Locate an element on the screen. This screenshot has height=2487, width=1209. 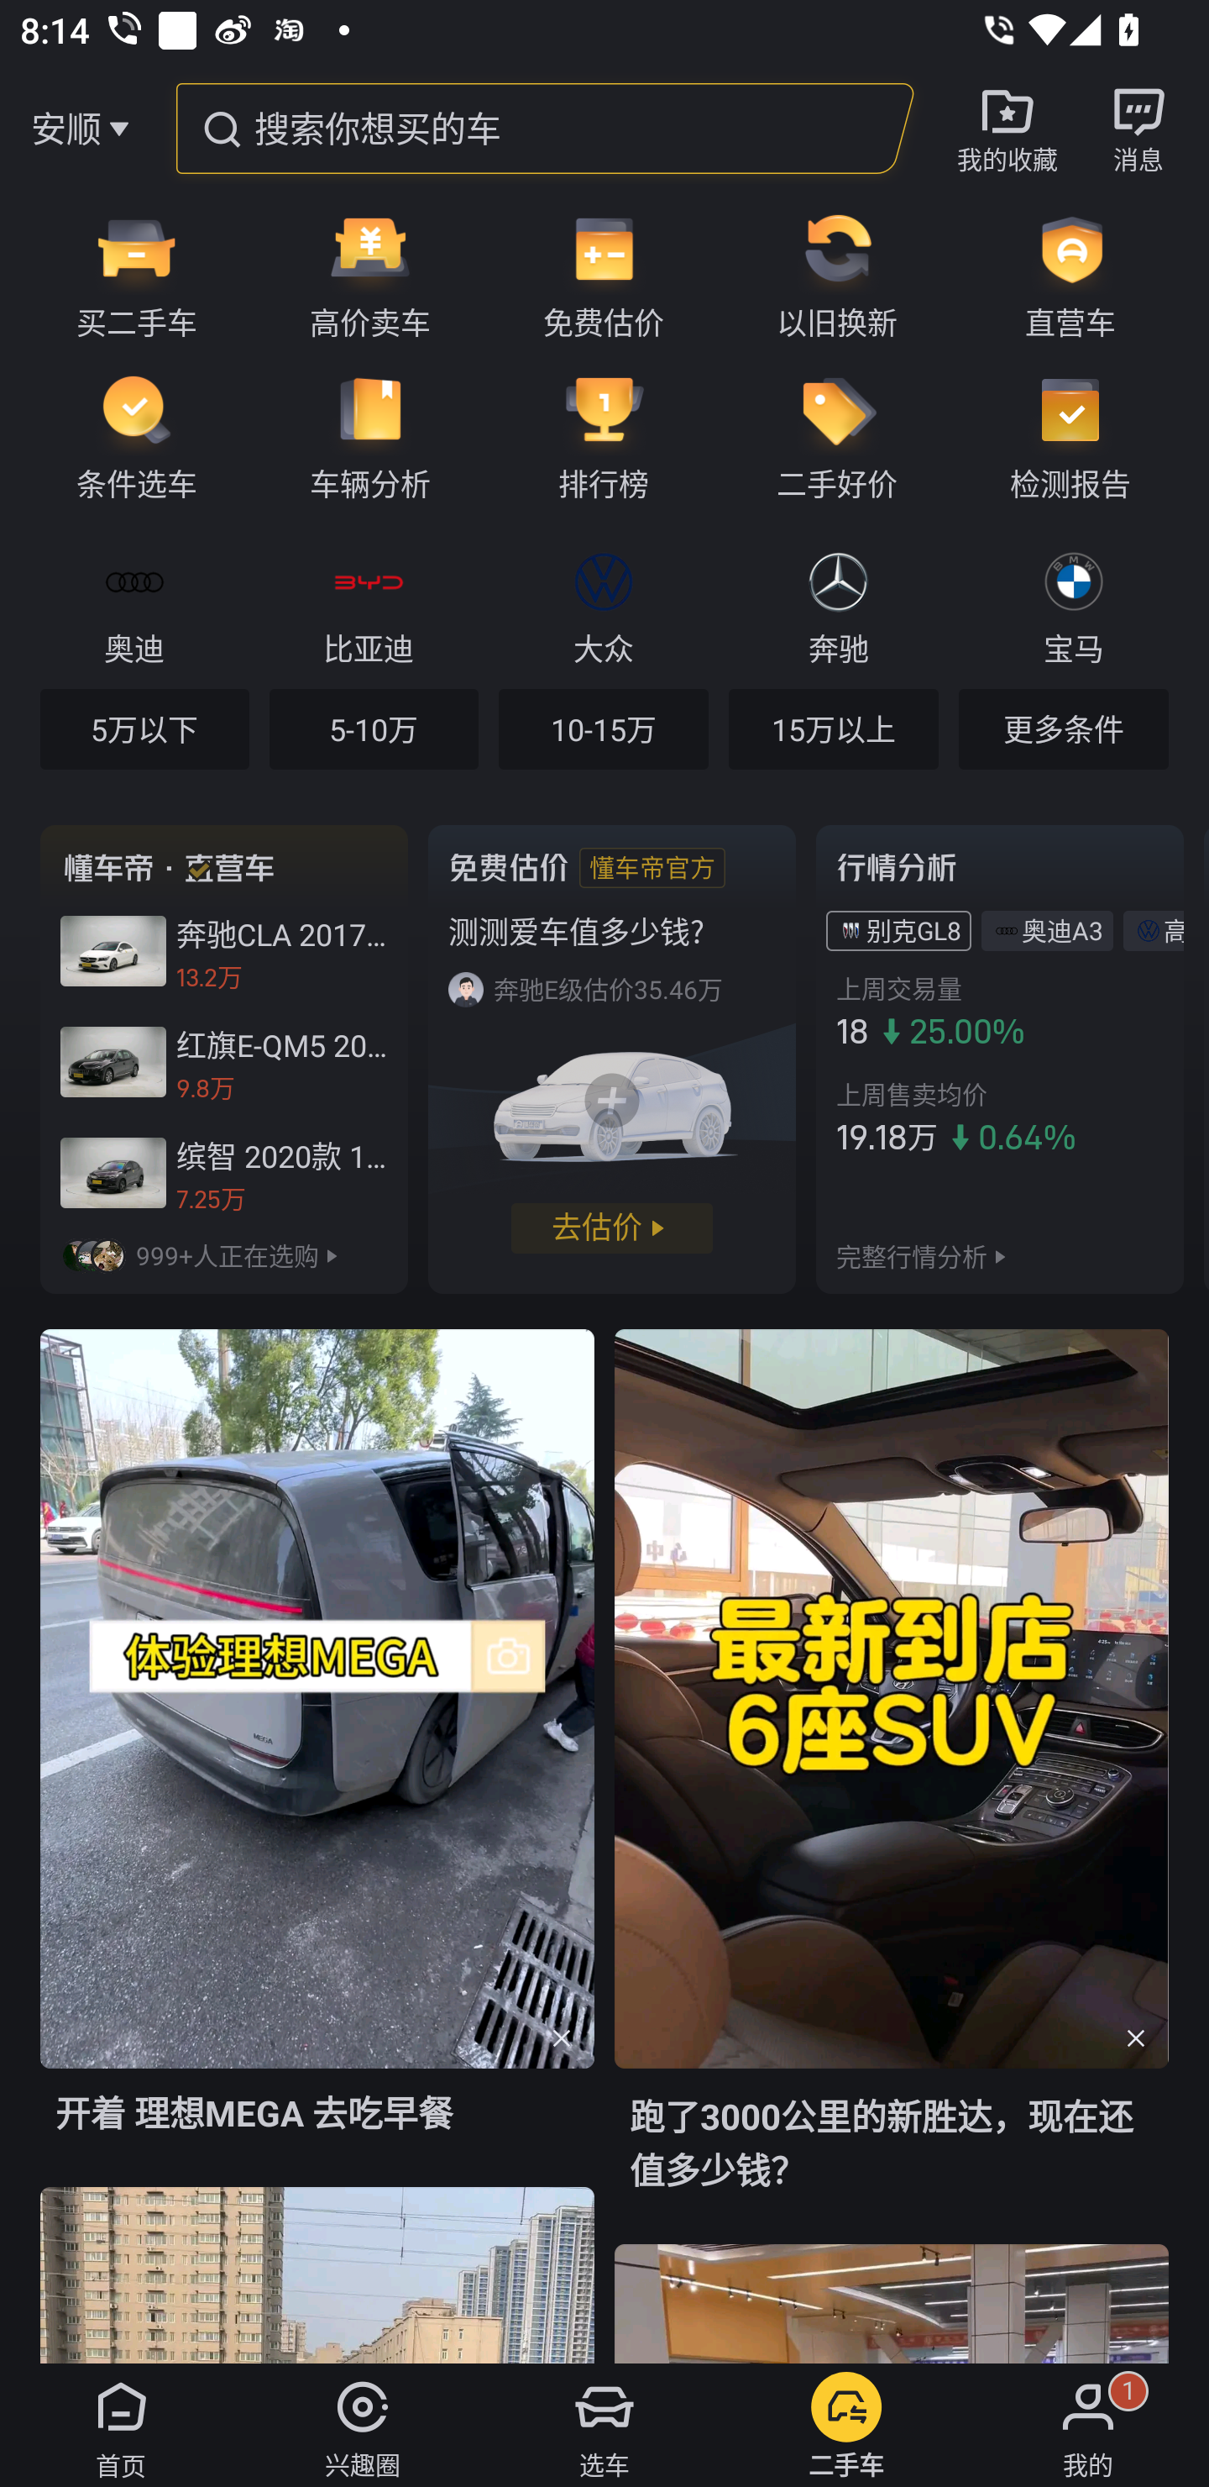
别克GL8 is located at coordinates (913, 929).